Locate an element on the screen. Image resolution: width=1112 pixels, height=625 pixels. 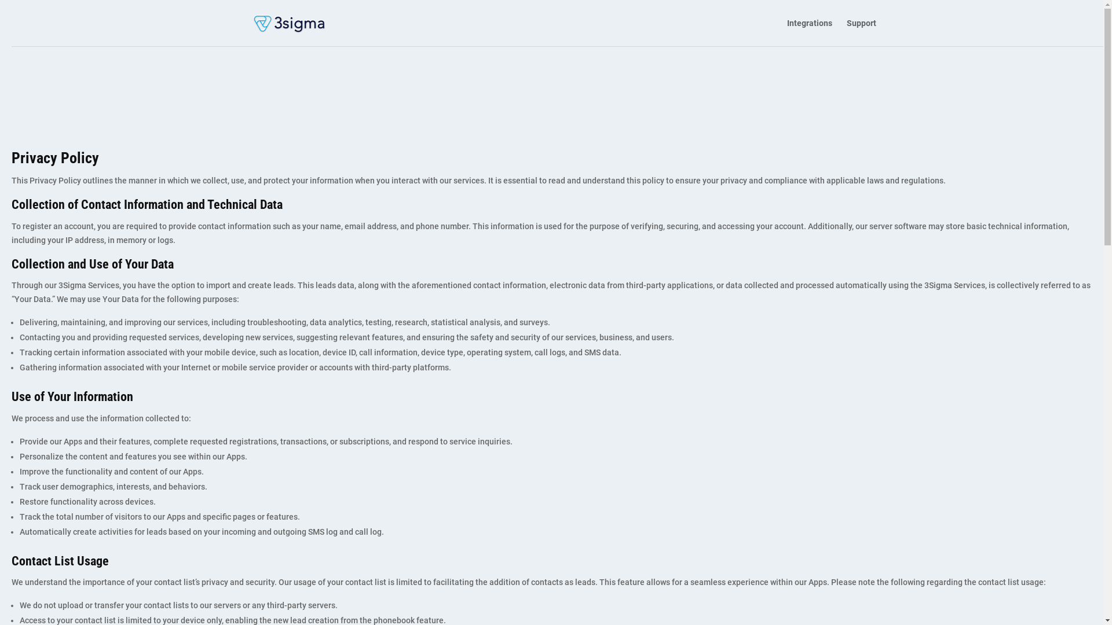
Support is located at coordinates (862, 32).